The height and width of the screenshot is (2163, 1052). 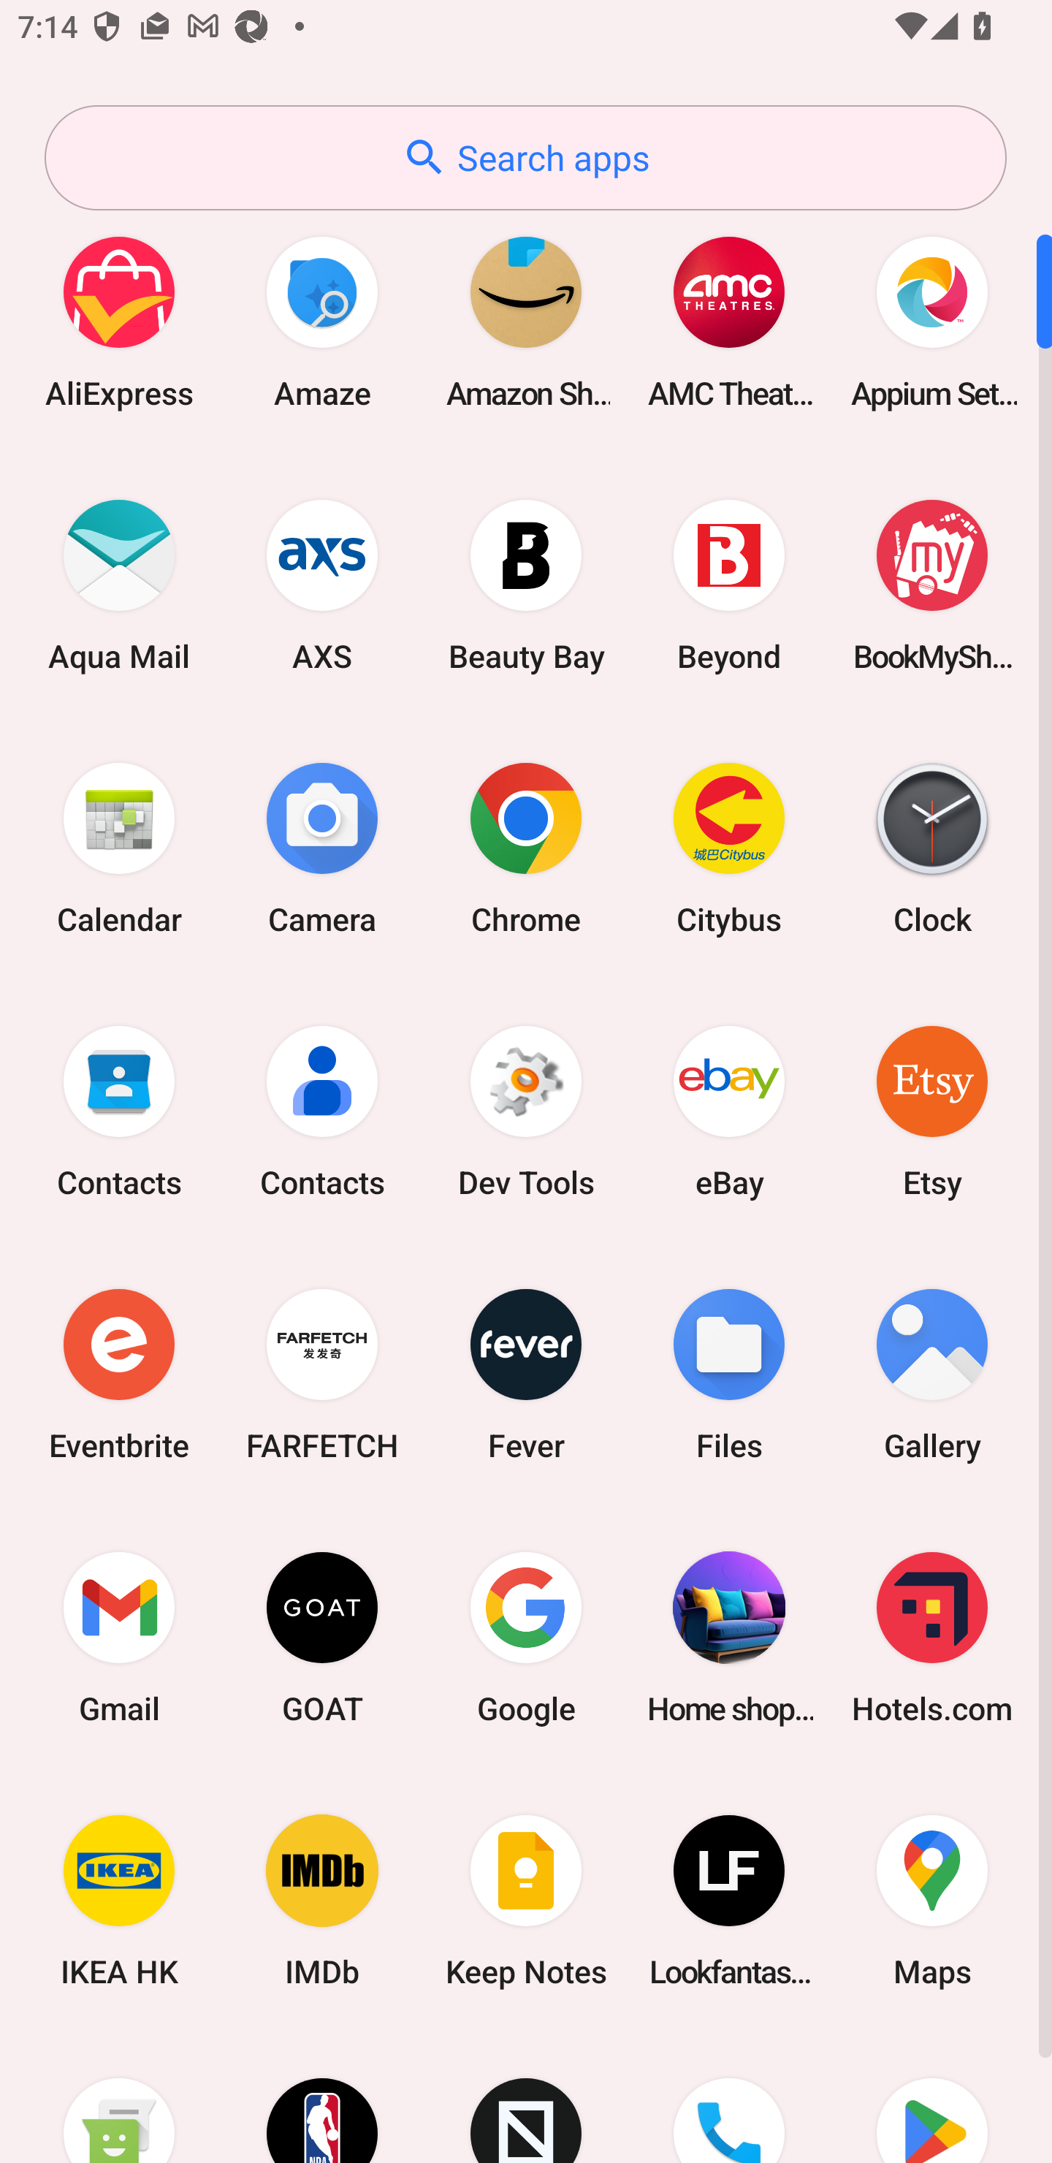 I want to click on   Search apps, so click(x=525, y=158).